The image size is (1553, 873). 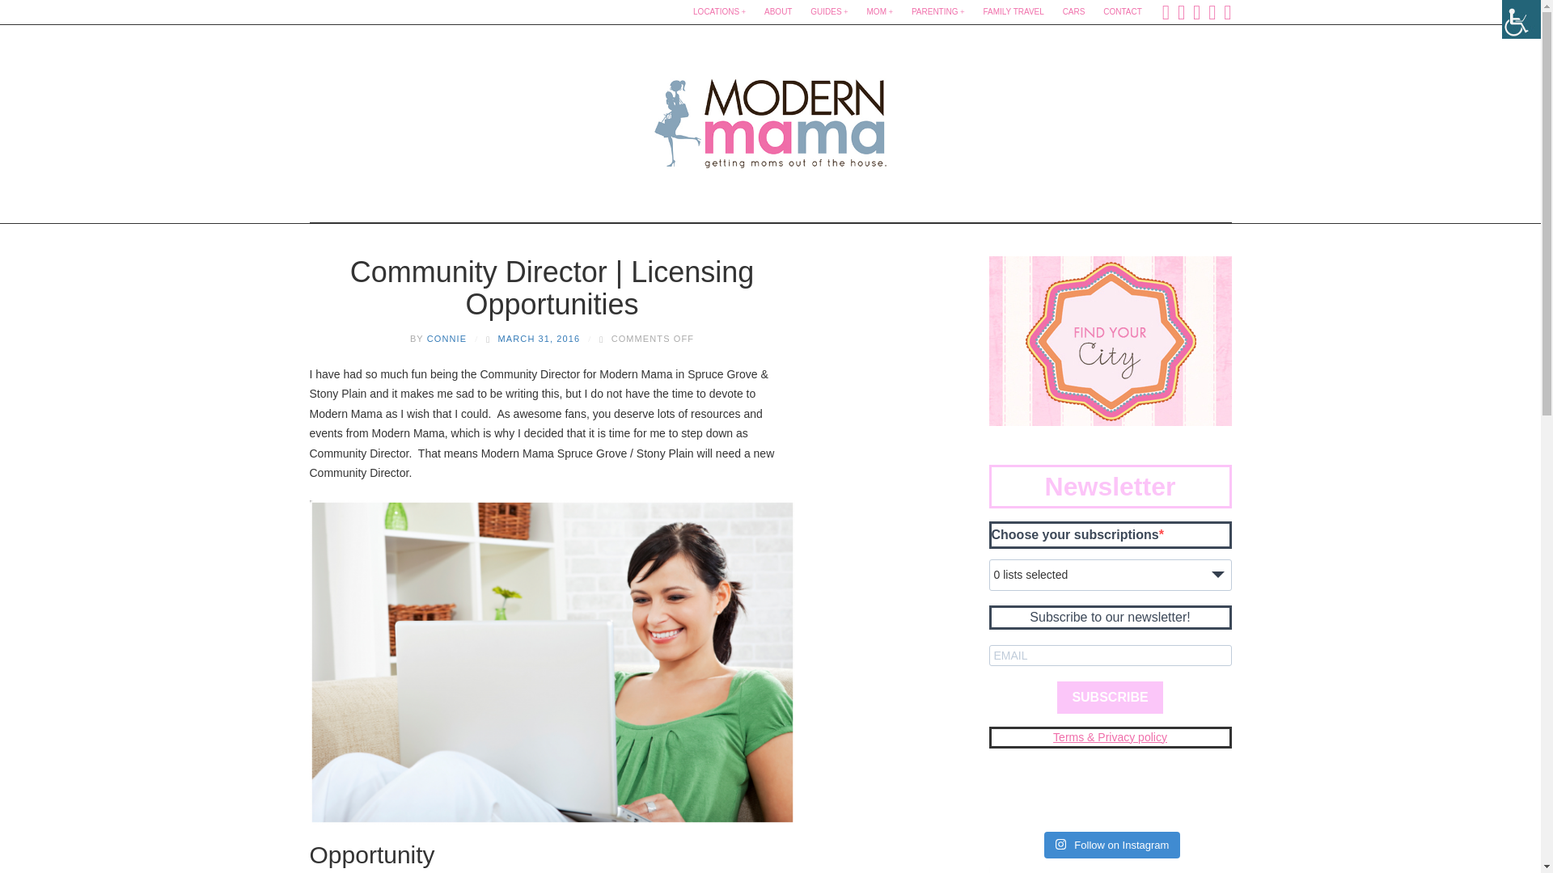 I want to click on PARENTING, so click(x=938, y=12).